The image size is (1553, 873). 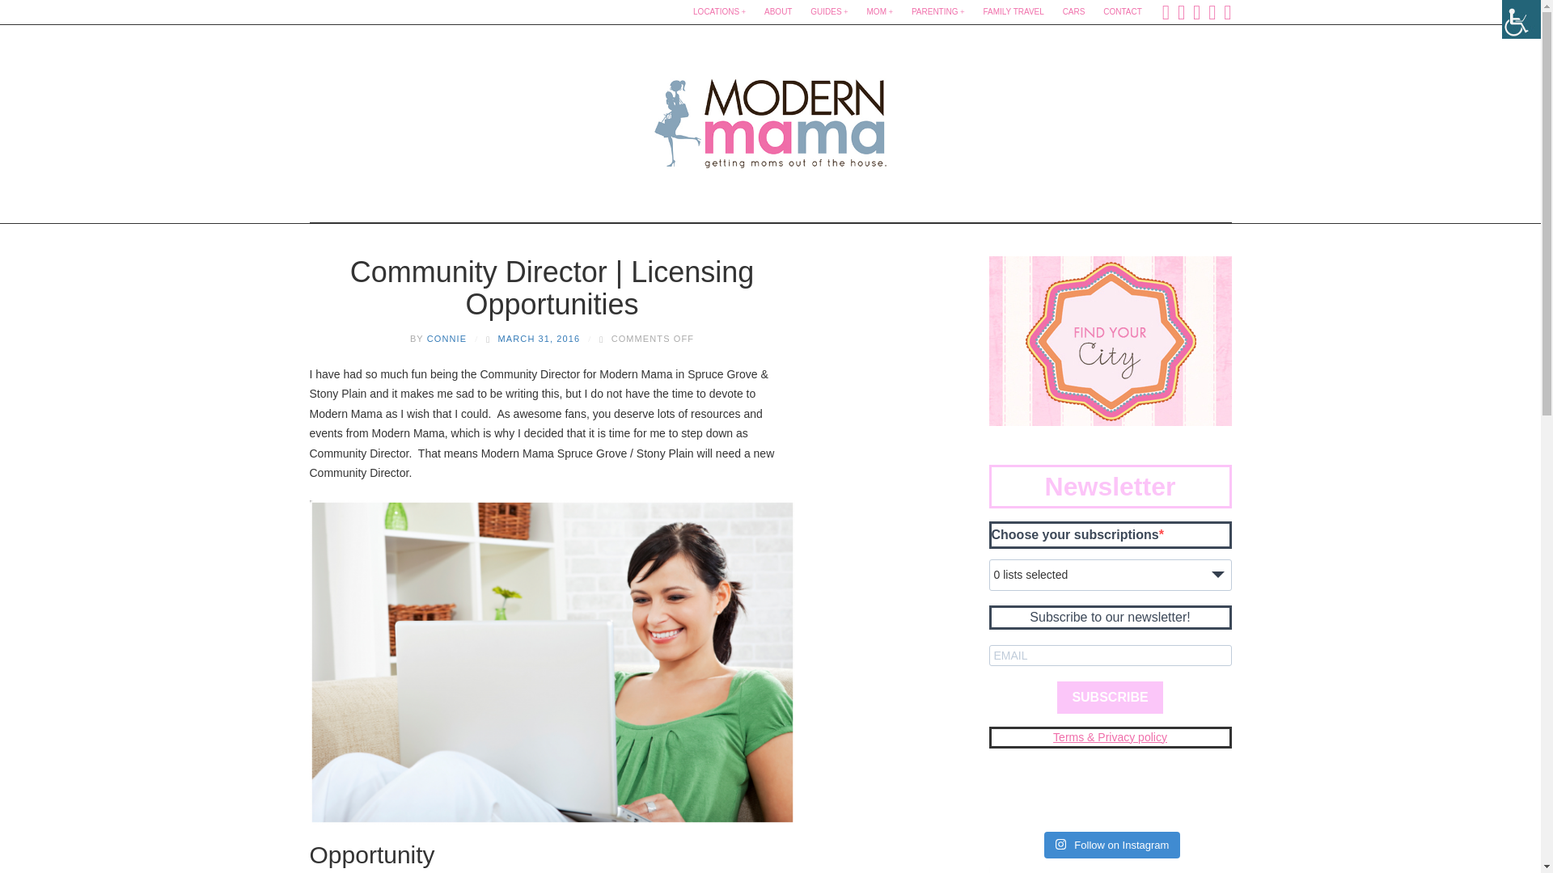 I want to click on PARENTING, so click(x=938, y=12).